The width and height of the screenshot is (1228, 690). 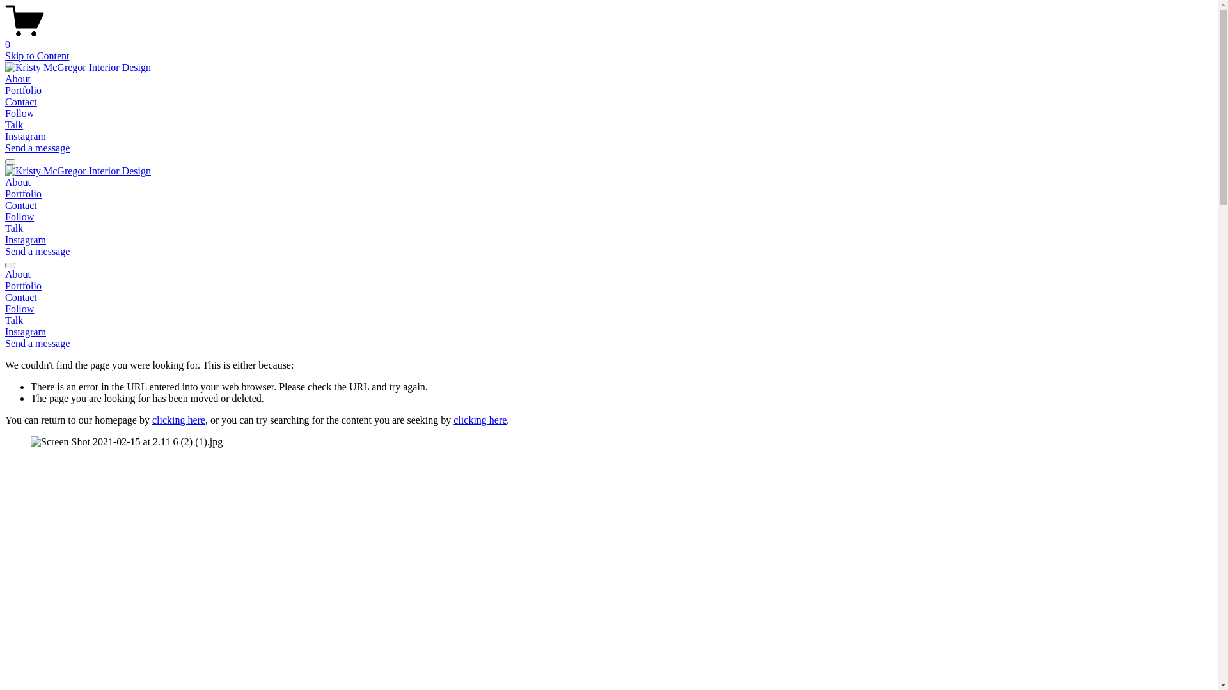 What do you see at coordinates (18, 79) in the screenshot?
I see `About` at bounding box center [18, 79].